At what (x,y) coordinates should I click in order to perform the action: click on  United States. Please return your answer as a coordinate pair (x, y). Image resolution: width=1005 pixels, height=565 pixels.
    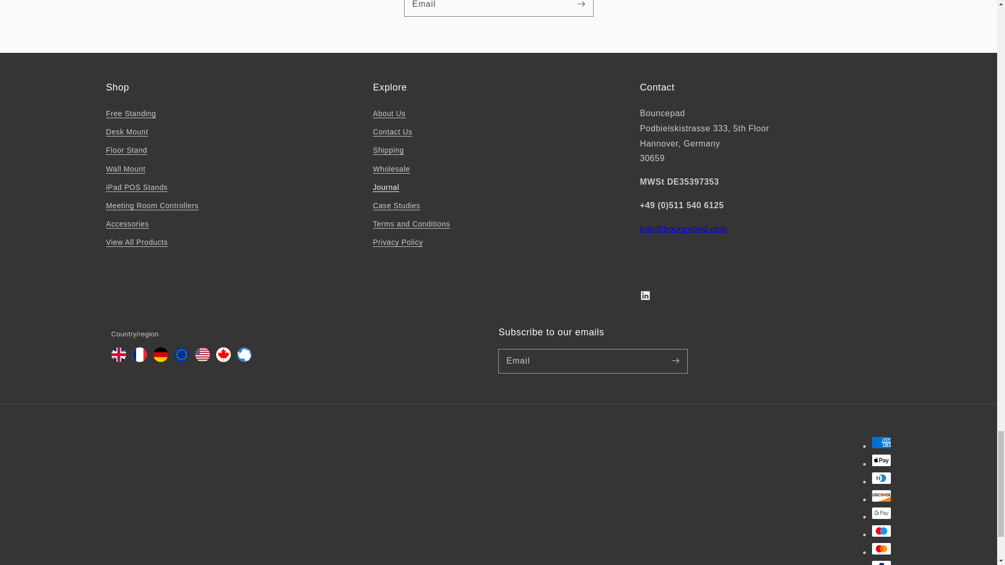
    Looking at the image, I should click on (202, 359).